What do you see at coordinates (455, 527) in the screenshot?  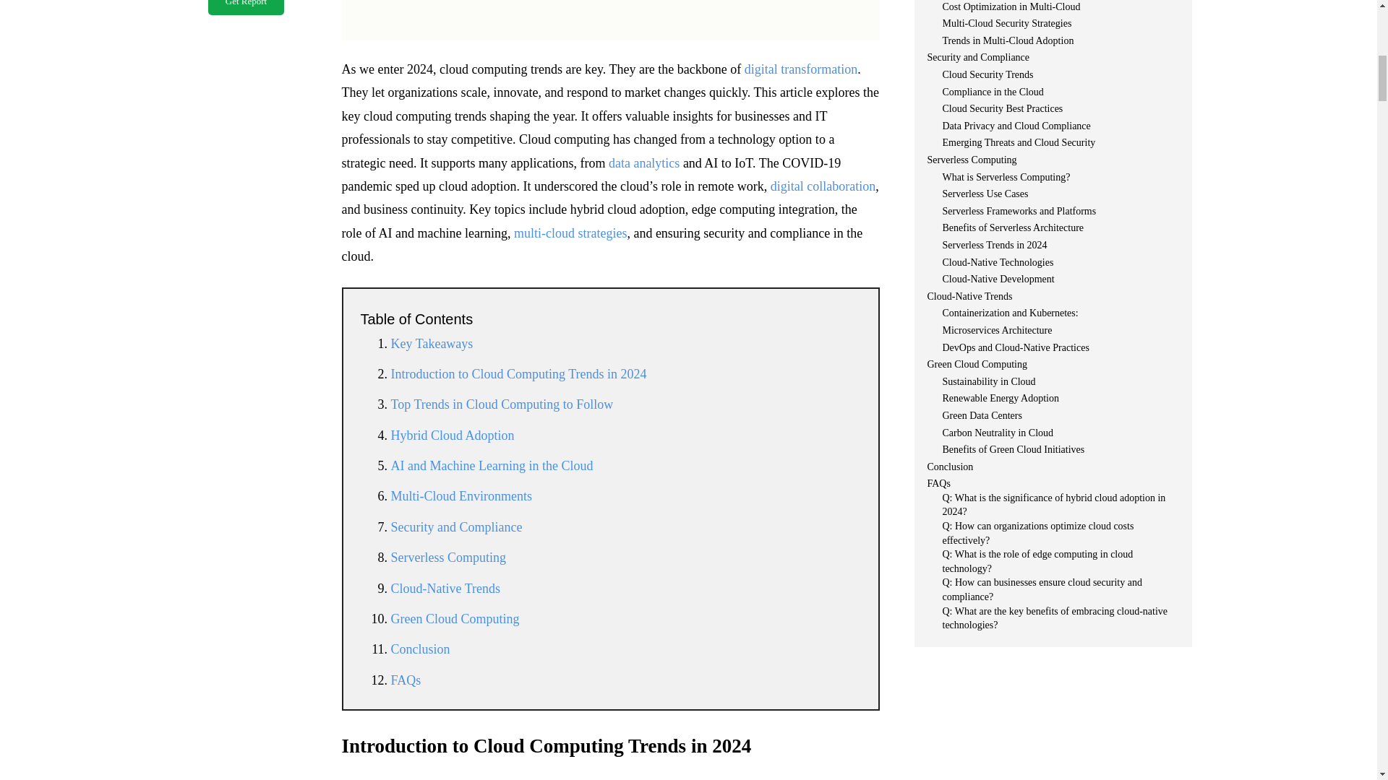 I see `Security and Compliance` at bounding box center [455, 527].